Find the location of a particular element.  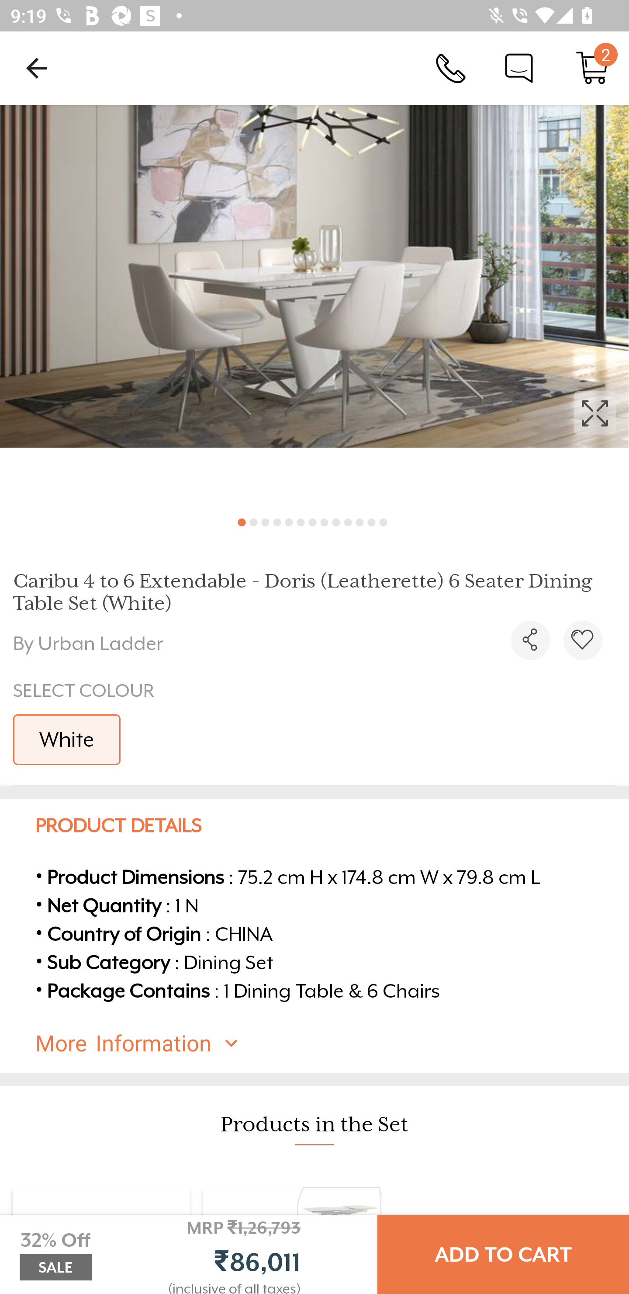

 is located at coordinates (583, 640).